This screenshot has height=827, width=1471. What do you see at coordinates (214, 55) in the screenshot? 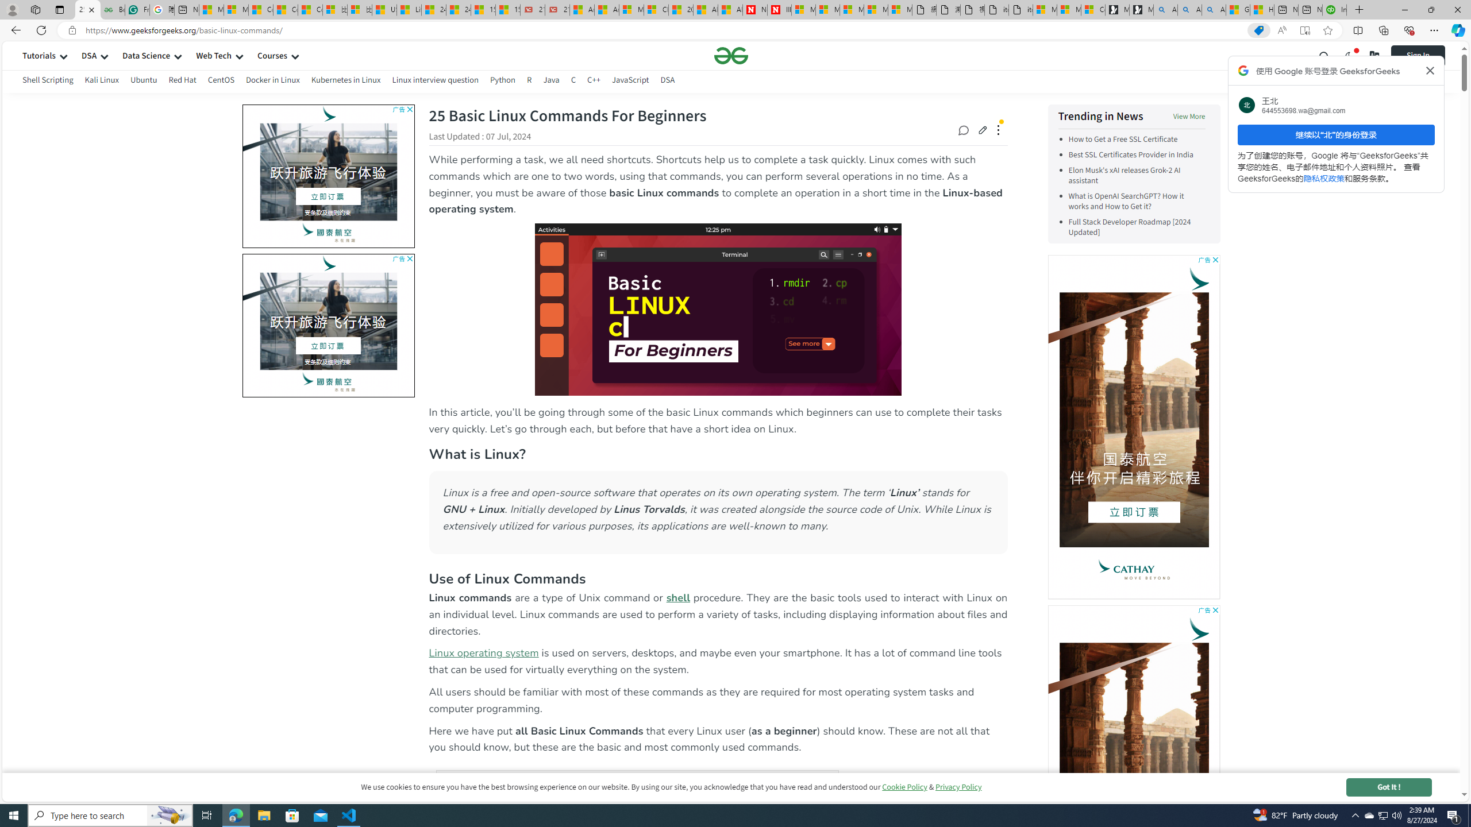
I see `Web Tech` at bounding box center [214, 55].